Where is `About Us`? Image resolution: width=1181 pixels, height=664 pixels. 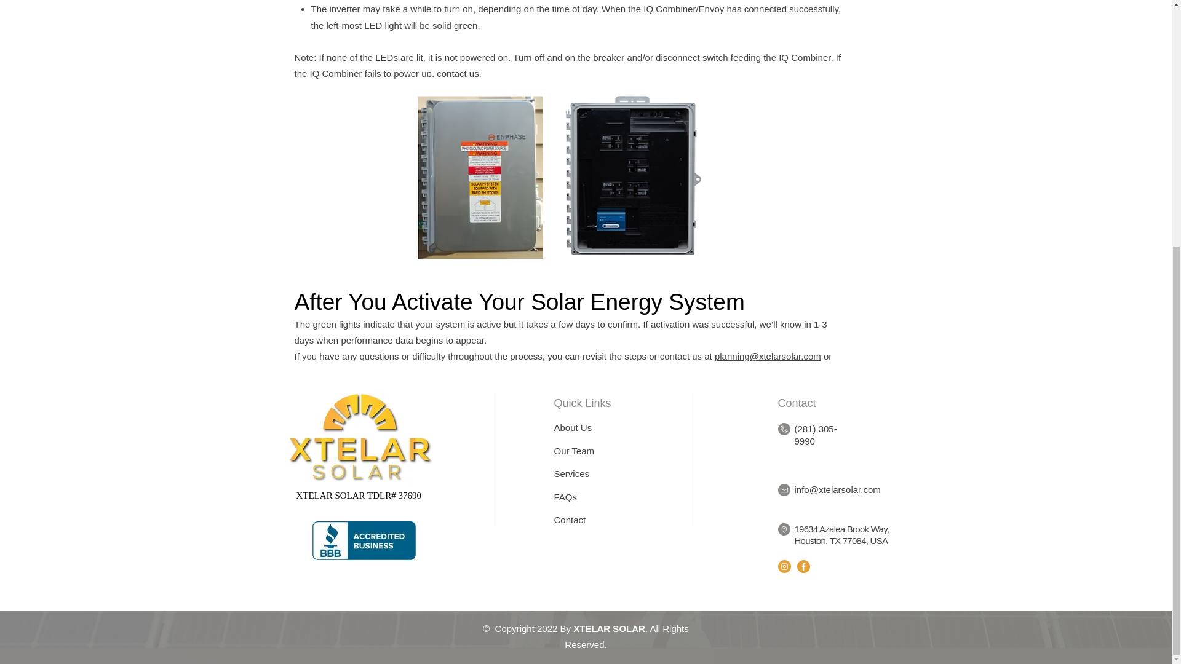
About Us is located at coordinates (572, 427).